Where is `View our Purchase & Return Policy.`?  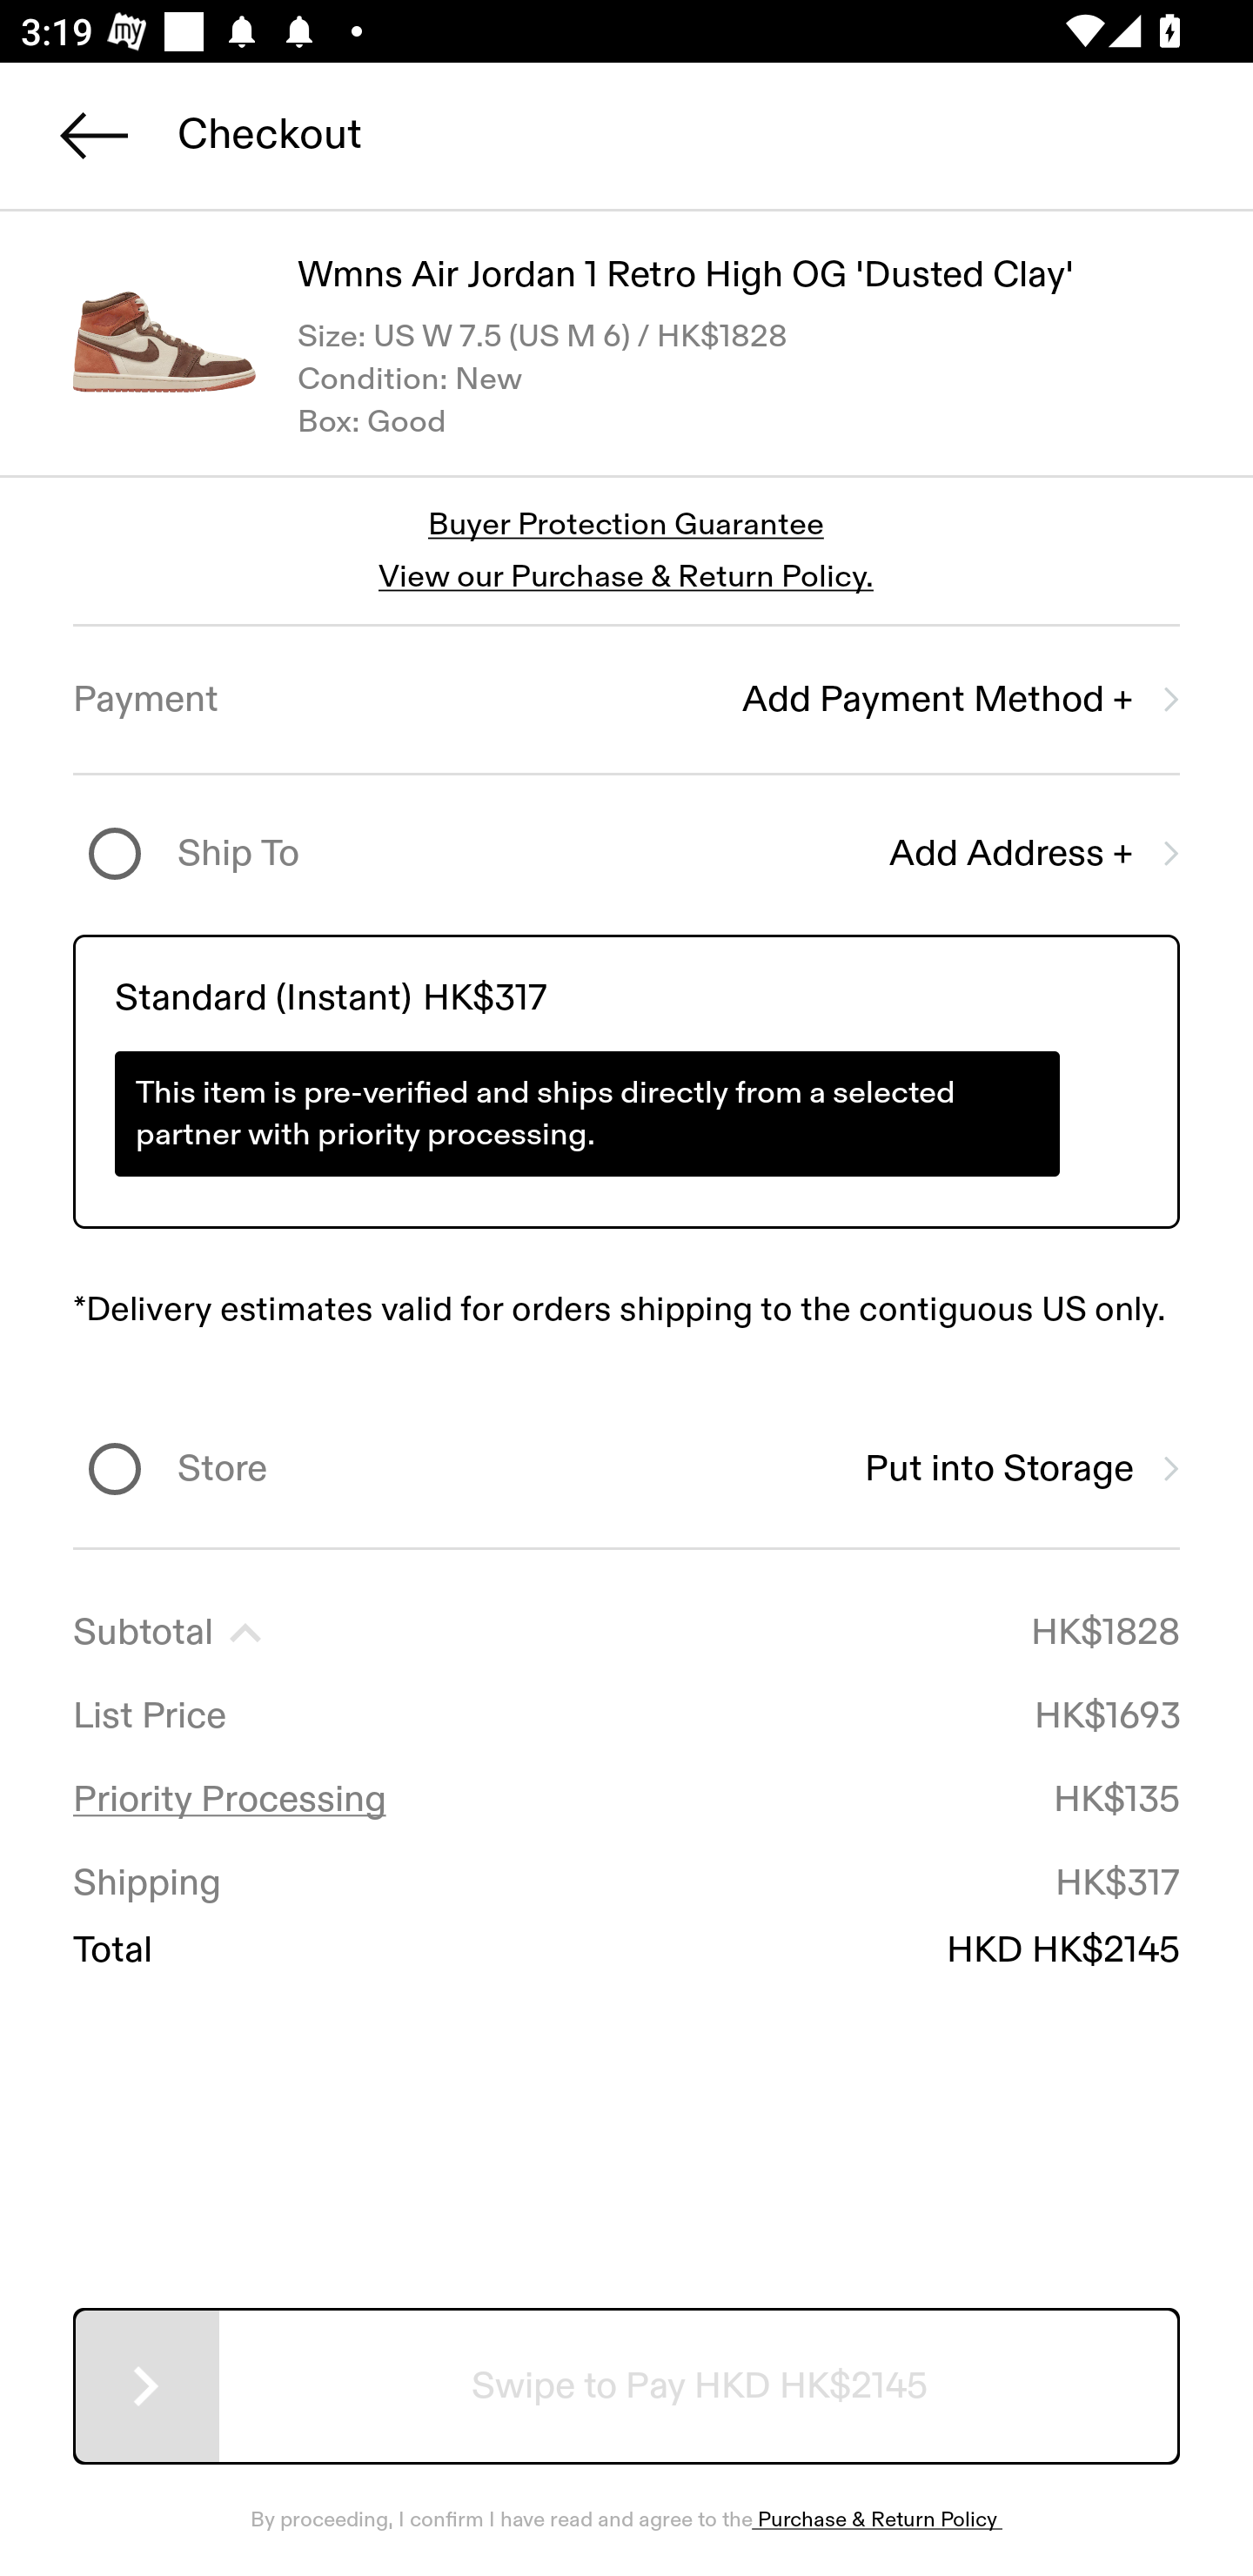
View our Purchase & Return Policy. is located at coordinates (626, 576).